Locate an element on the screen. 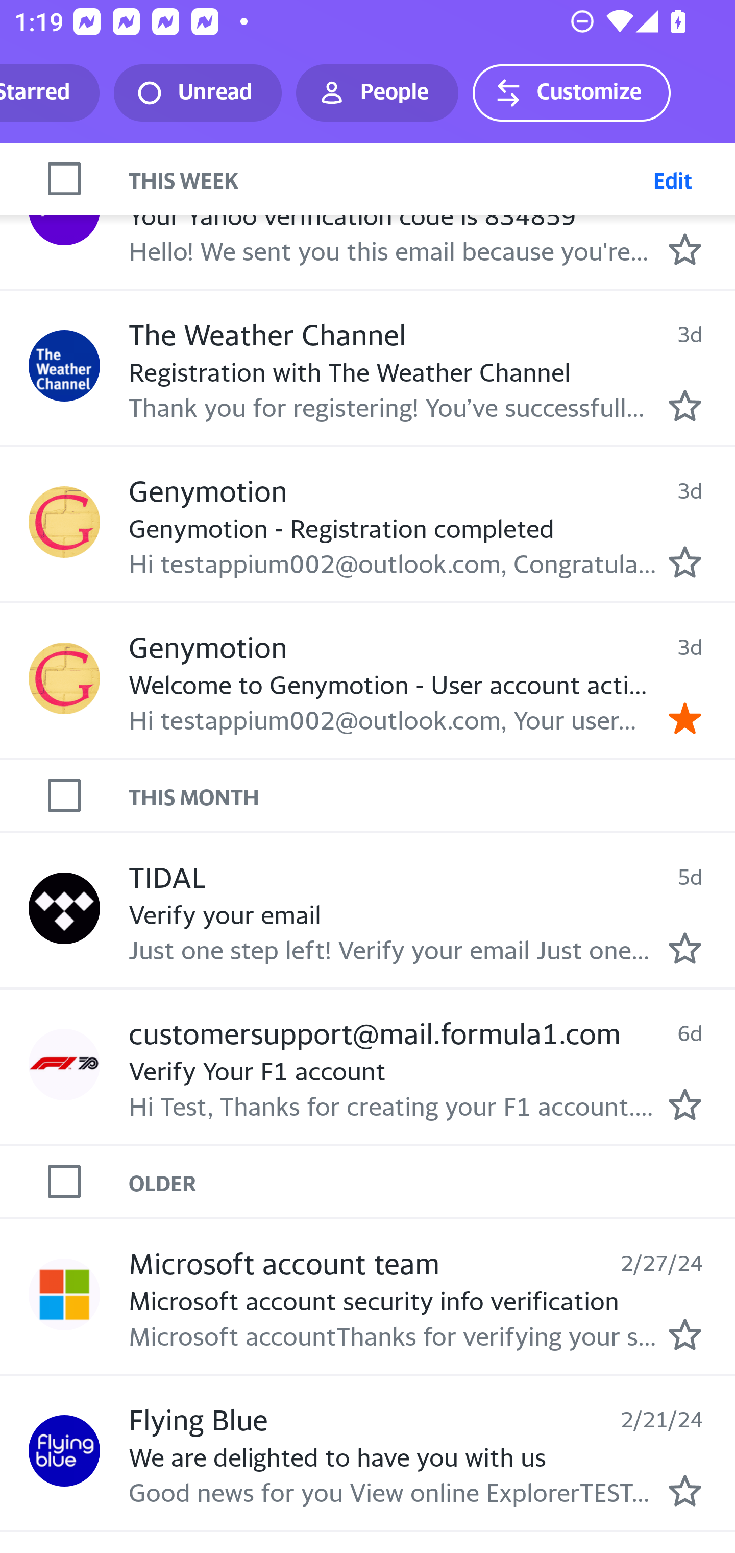 This screenshot has height=1553, width=735. Mark as starred. is located at coordinates (685, 561).